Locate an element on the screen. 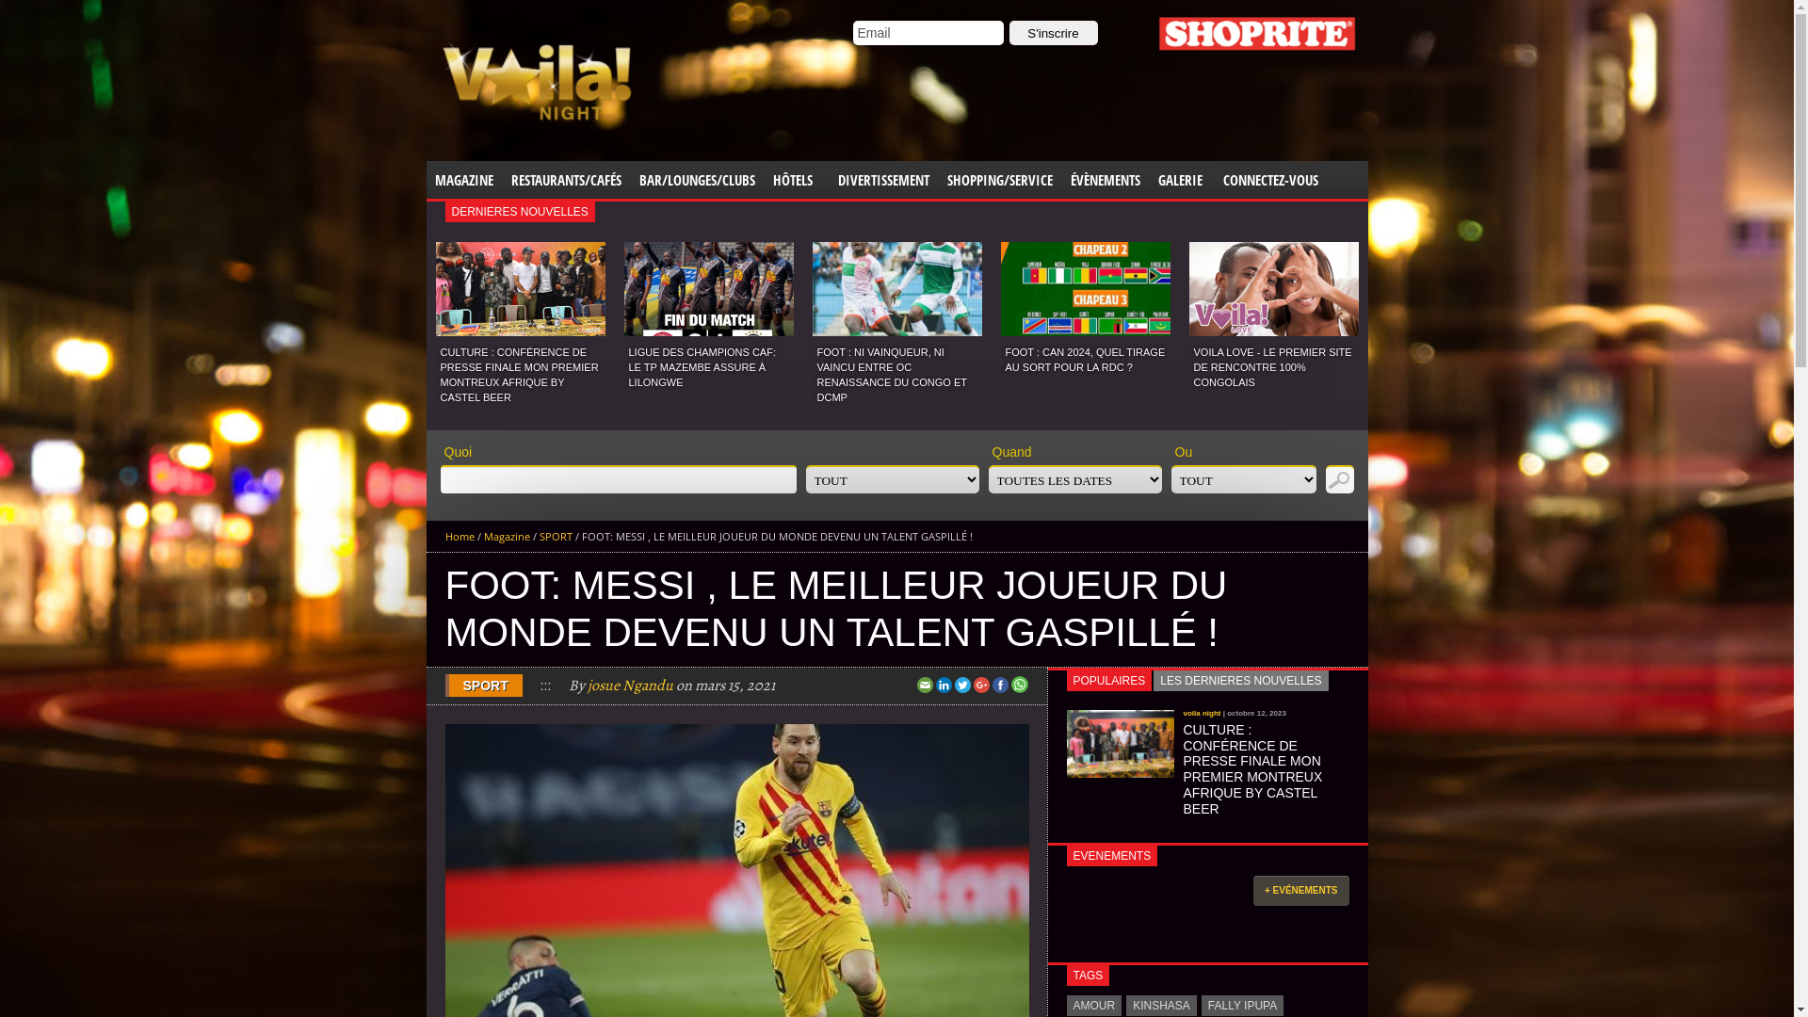 The image size is (1808, 1017). AMOUR is located at coordinates (1094, 1006).